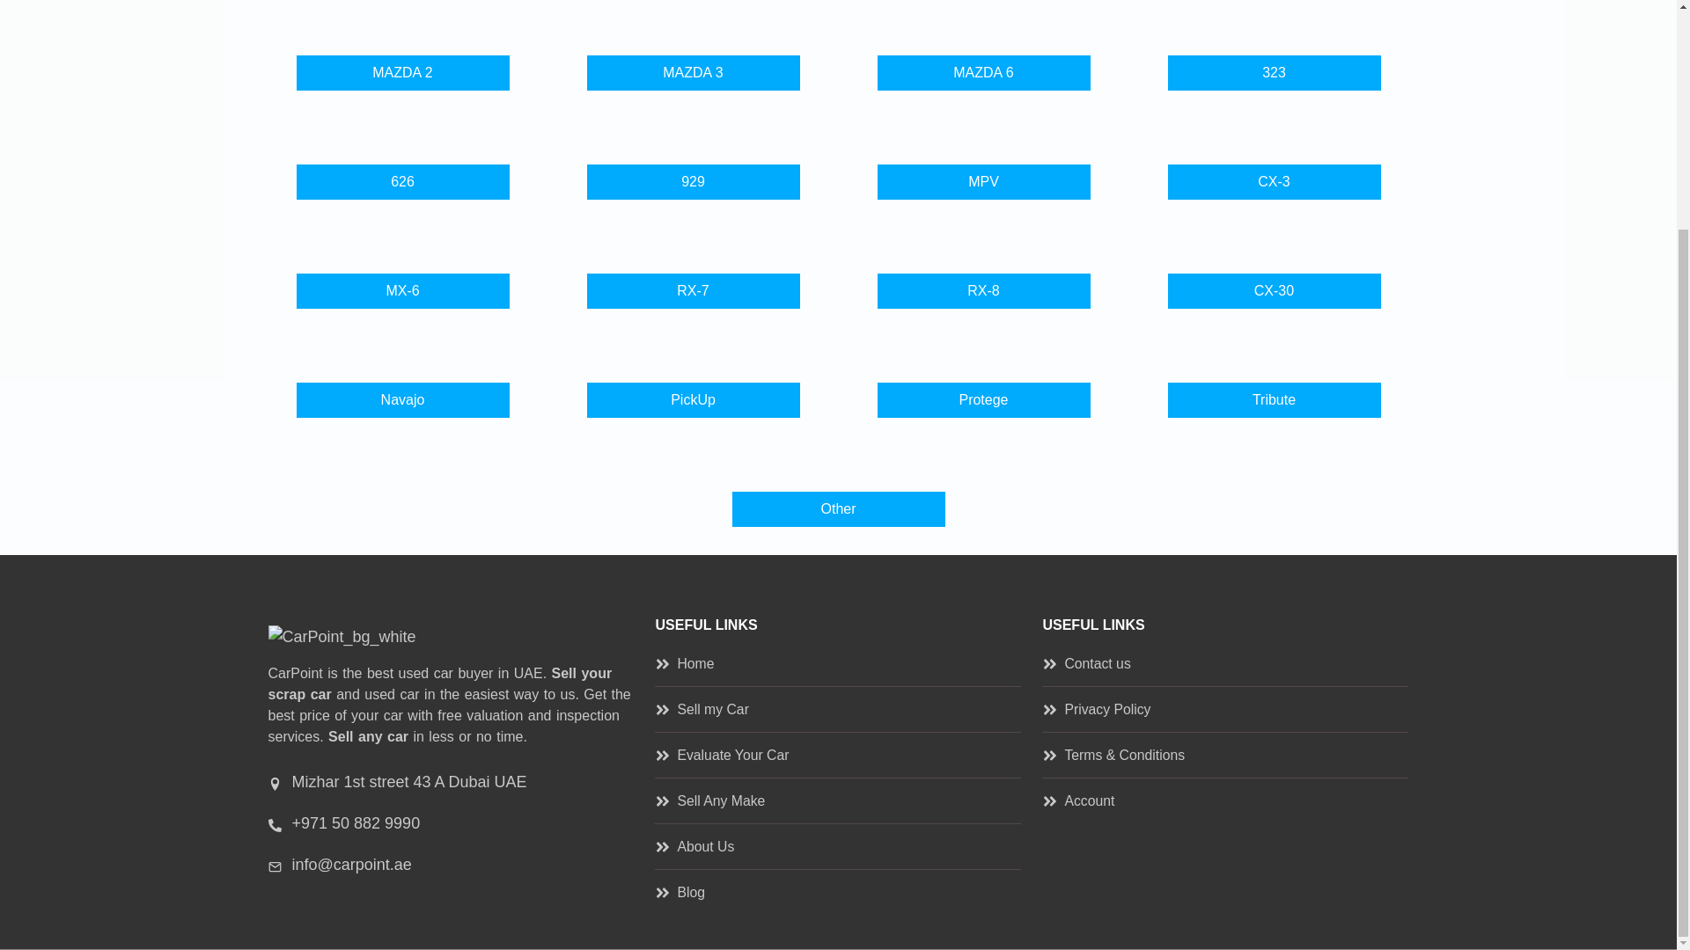  What do you see at coordinates (709, 800) in the screenshot?
I see `Sell Any Make` at bounding box center [709, 800].